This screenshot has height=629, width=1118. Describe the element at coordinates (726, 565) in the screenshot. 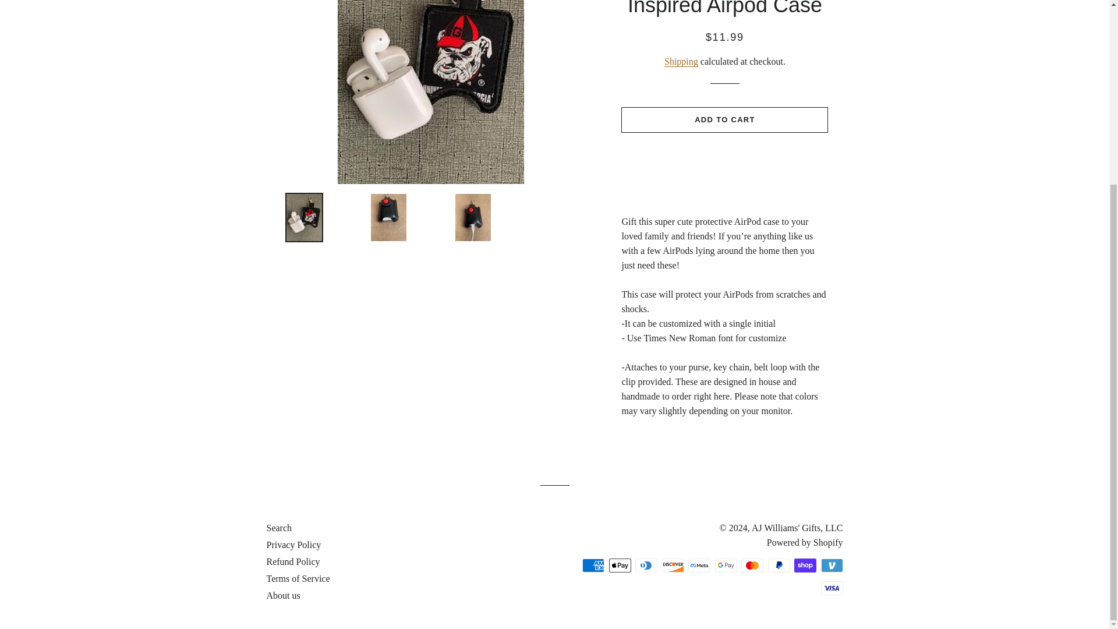

I see `Google Pay` at that location.